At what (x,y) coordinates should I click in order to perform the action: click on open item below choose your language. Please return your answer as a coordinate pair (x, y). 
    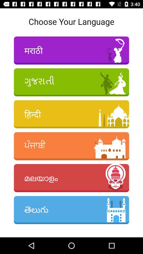
    Looking at the image, I should click on (71, 50).